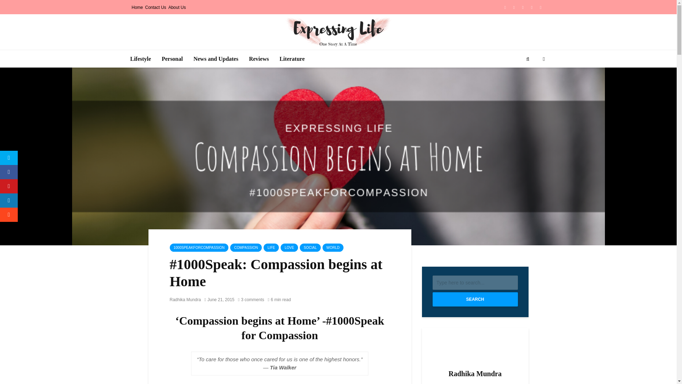 This screenshot has height=384, width=682. What do you see at coordinates (177, 7) in the screenshot?
I see `About Us` at bounding box center [177, 7].